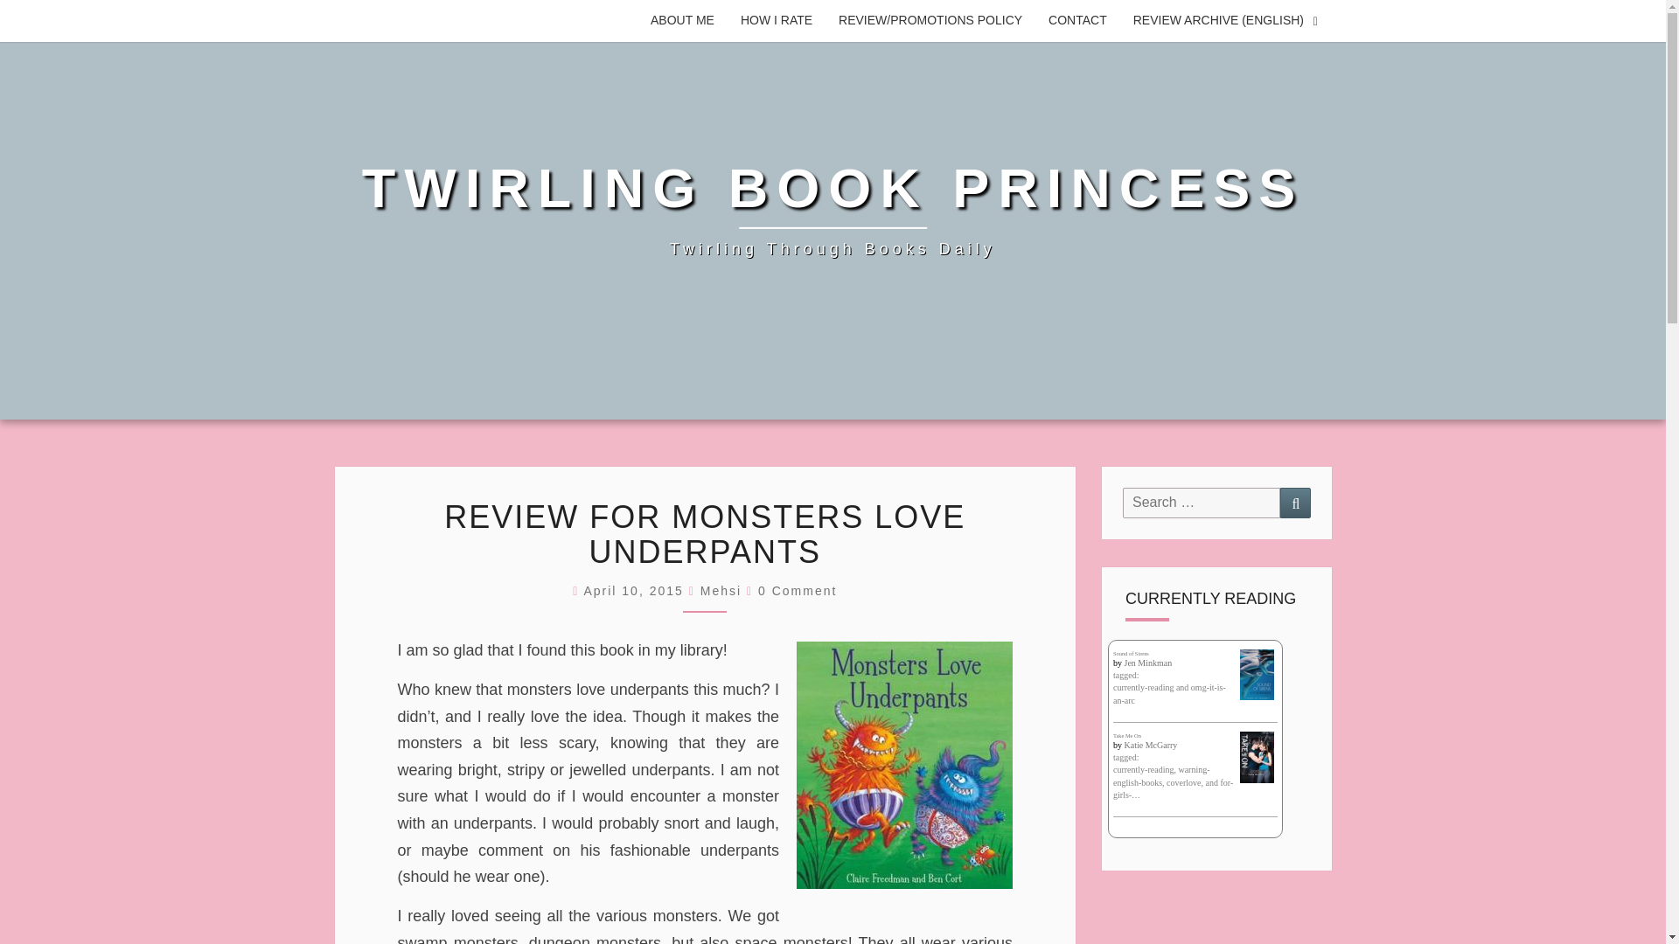 The width and height of the screenshot is (1679, 944). I want to click on CONTACT, so click(1077, 21).